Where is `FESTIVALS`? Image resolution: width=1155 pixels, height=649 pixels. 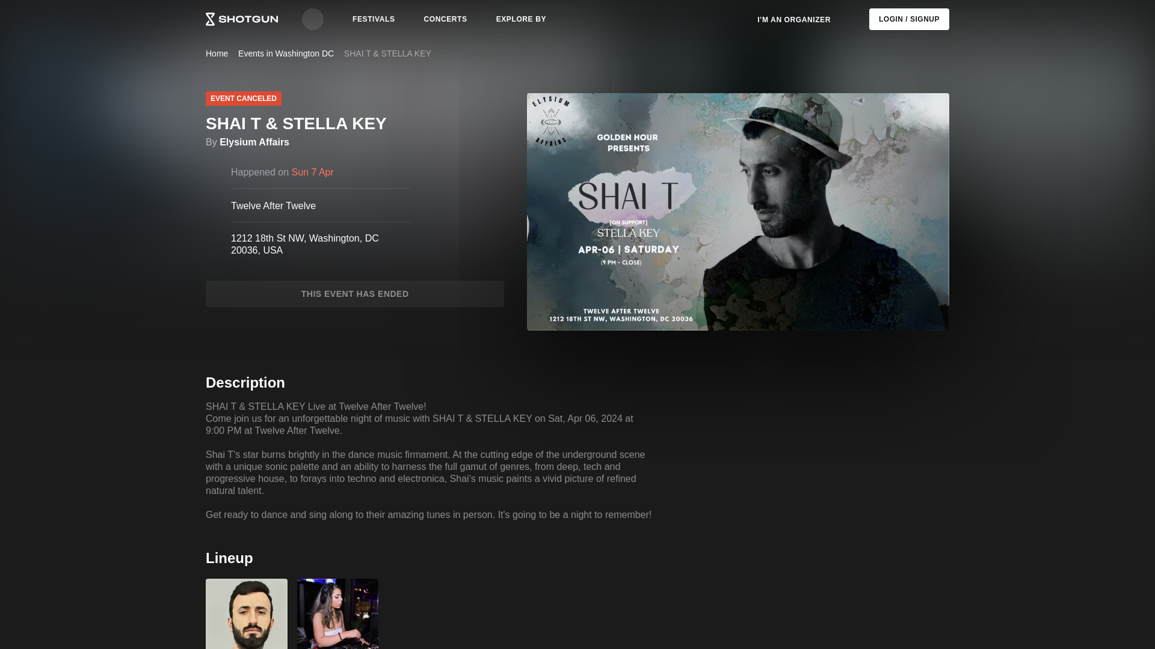
FESTIVALS is located at coordinates (374, 19).